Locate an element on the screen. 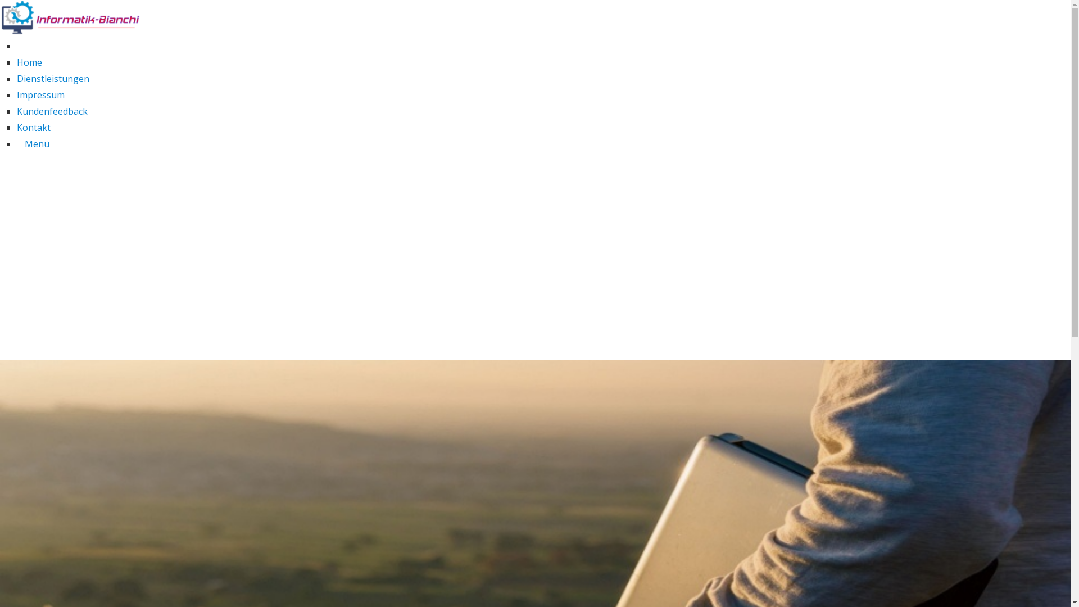  Kundenfeedback is located at coordinates (52, 111).